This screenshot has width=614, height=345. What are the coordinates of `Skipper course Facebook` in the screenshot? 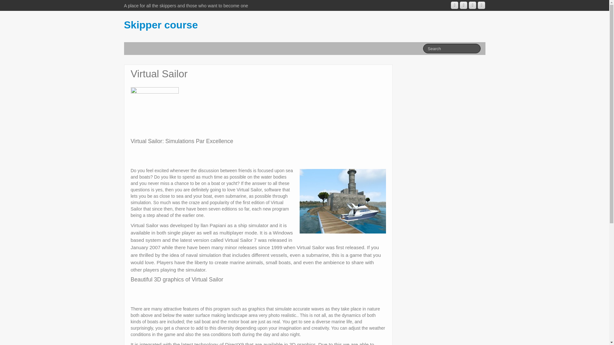 It's located at (464, 5).